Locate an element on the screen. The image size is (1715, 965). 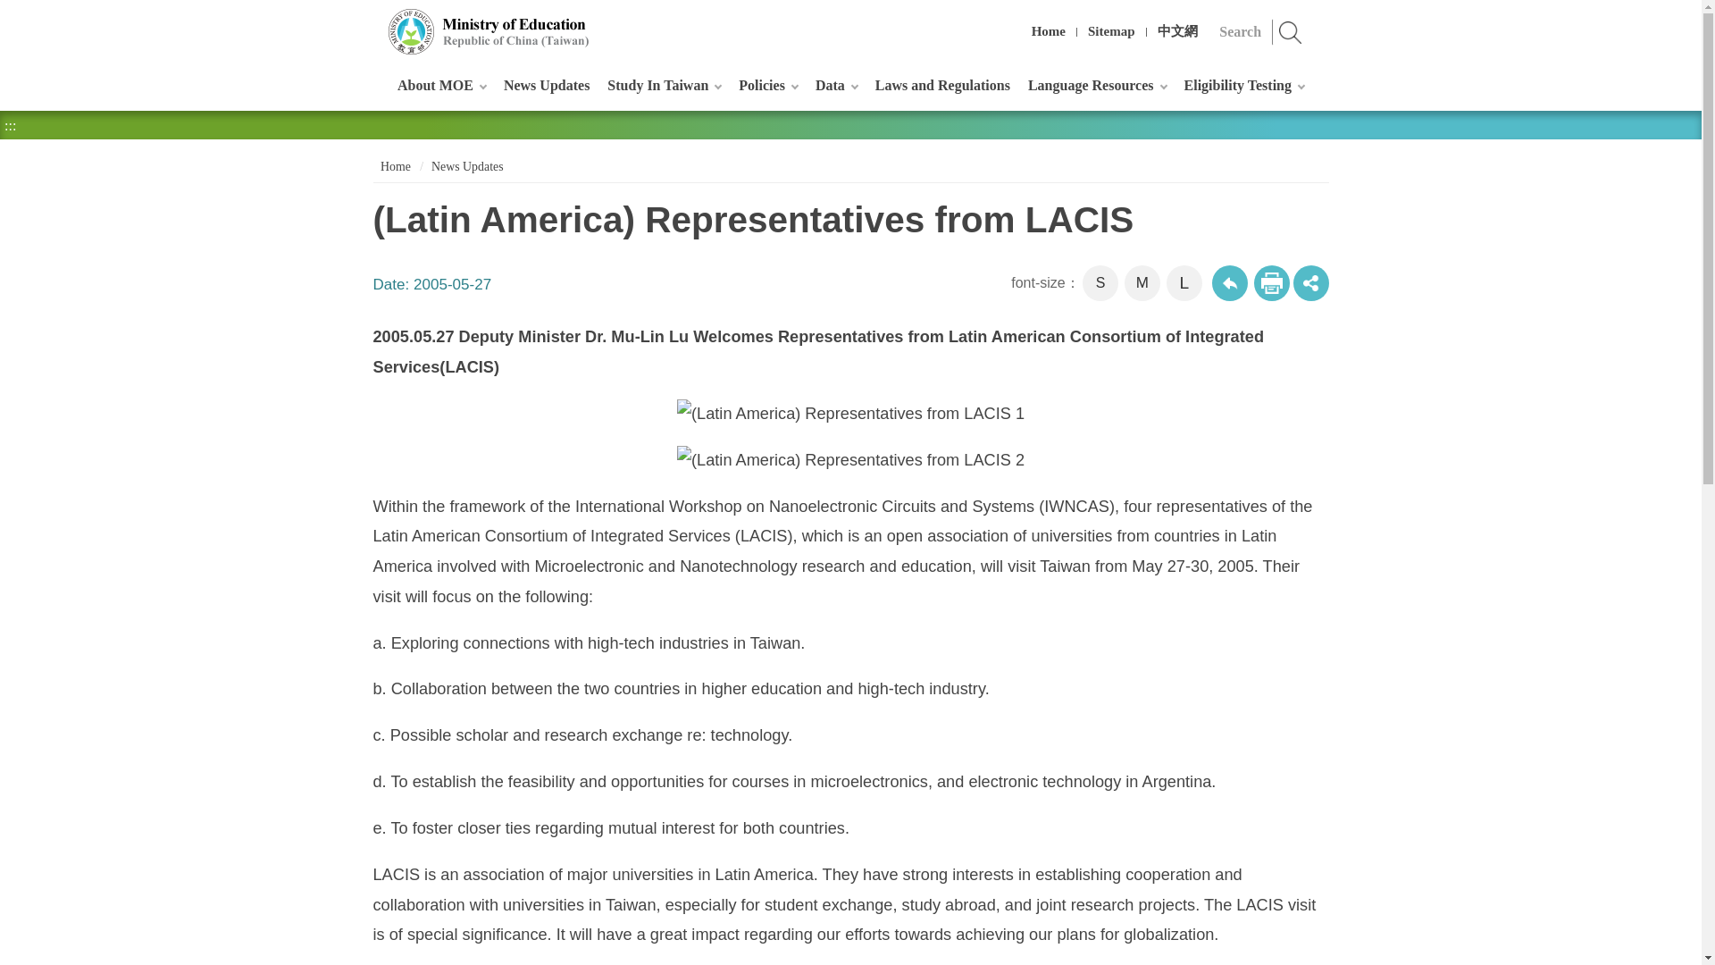
Data is located at coordinates (836, 85).